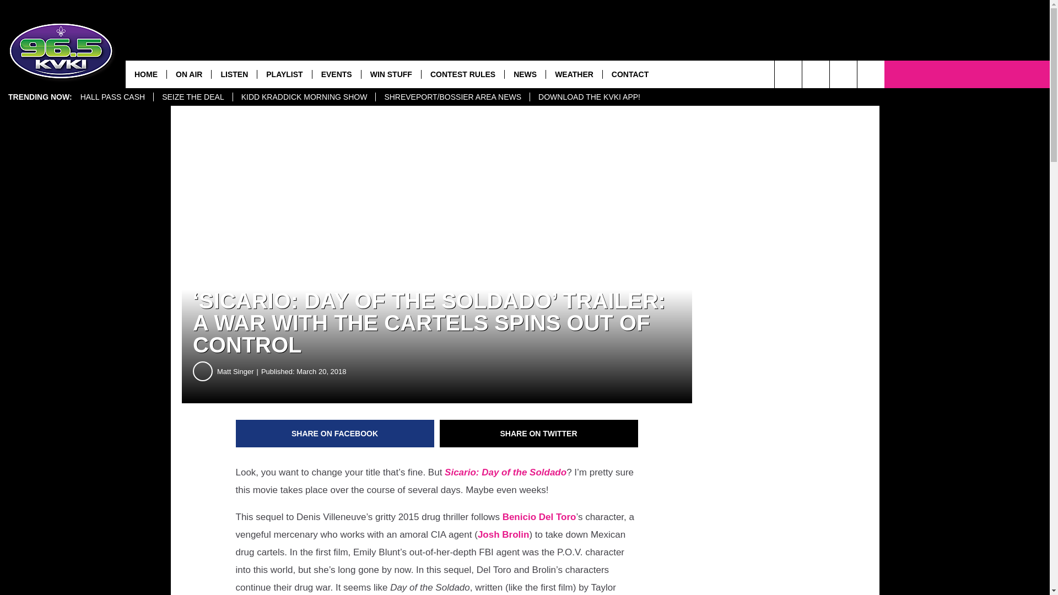  What do you see at coordinates (336, 74) in the screenshot?
I see `EVENTS` at bounding box center [336, 74].